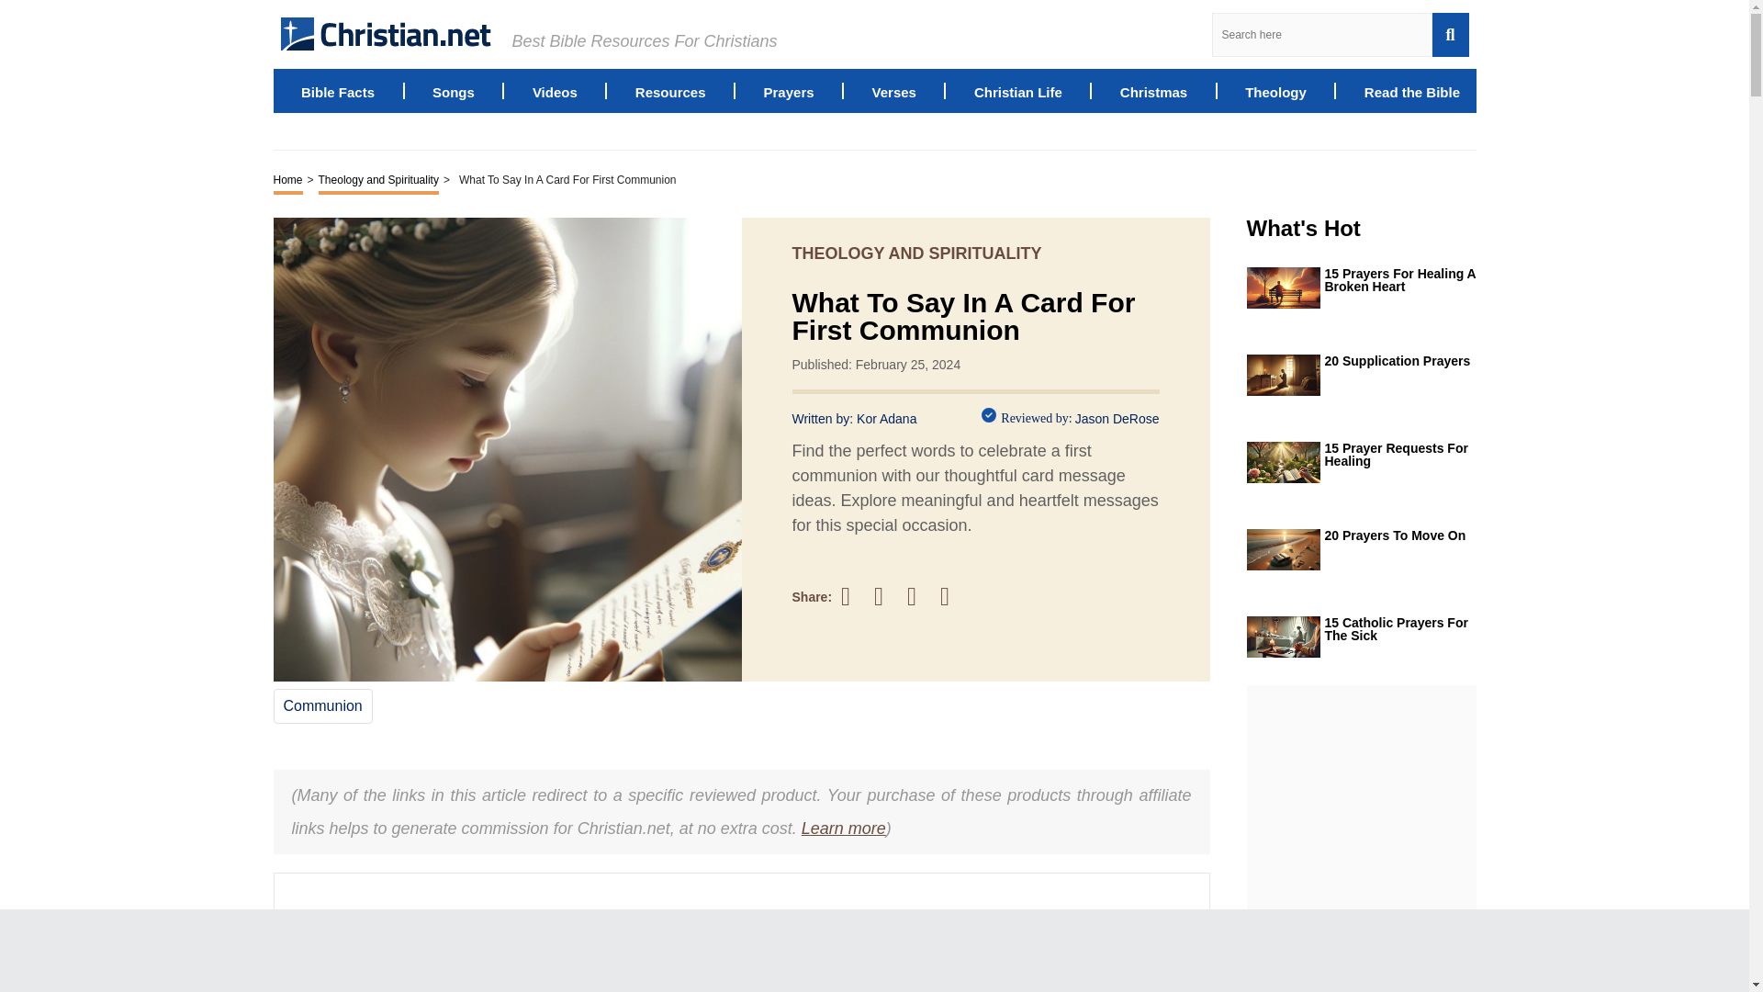  I want to click on Introduction, so click(344, 974).